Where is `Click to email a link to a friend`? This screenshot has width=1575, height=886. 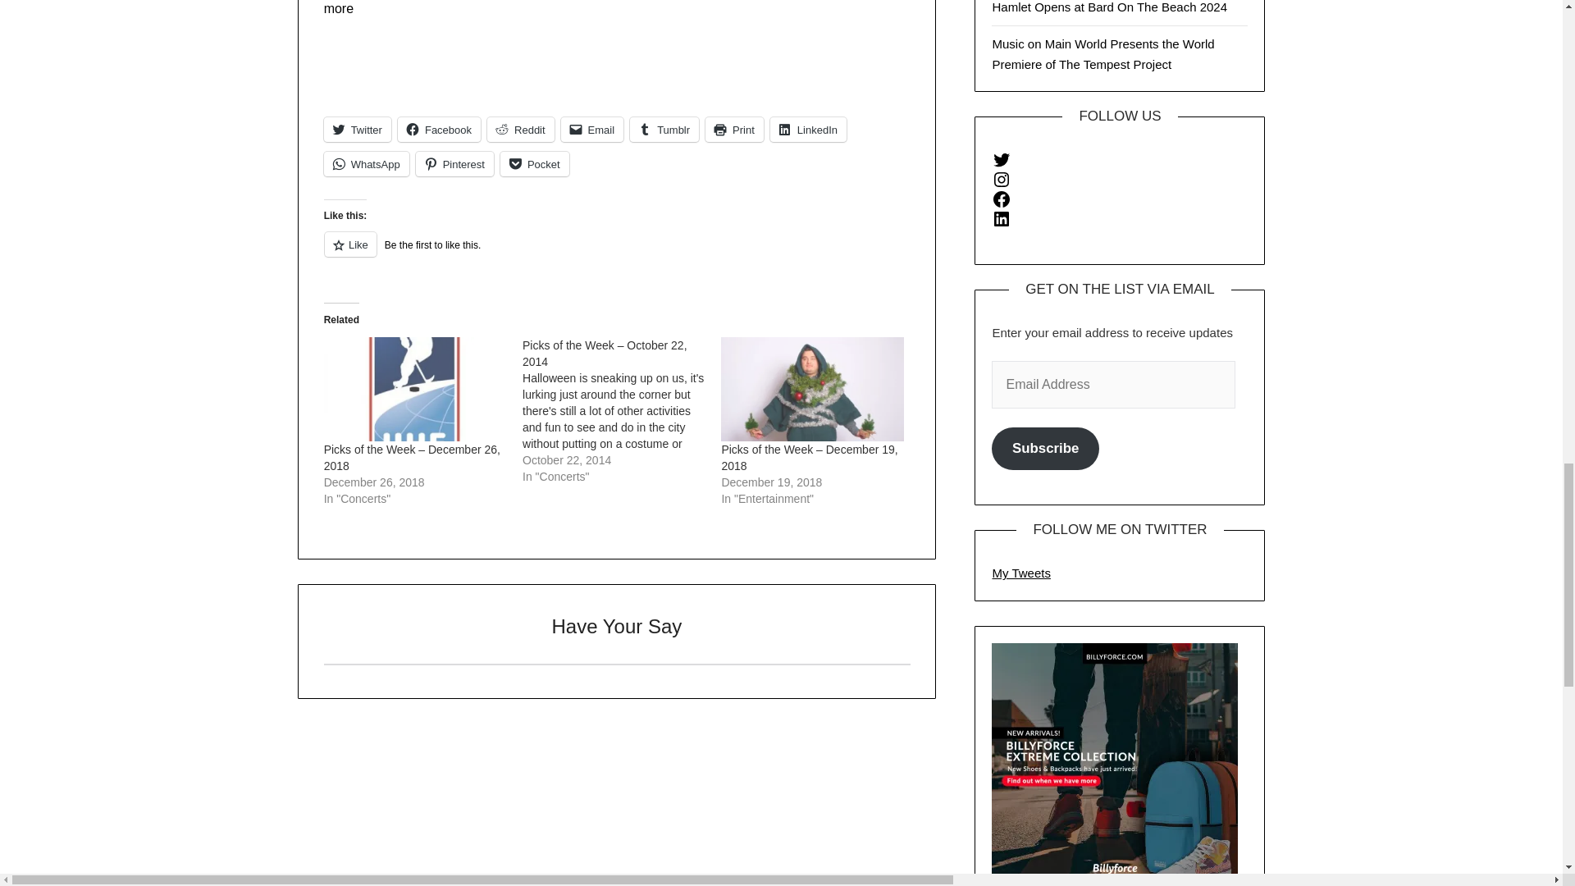
Click to email a link to a friend is located at coordinates (592, 129).